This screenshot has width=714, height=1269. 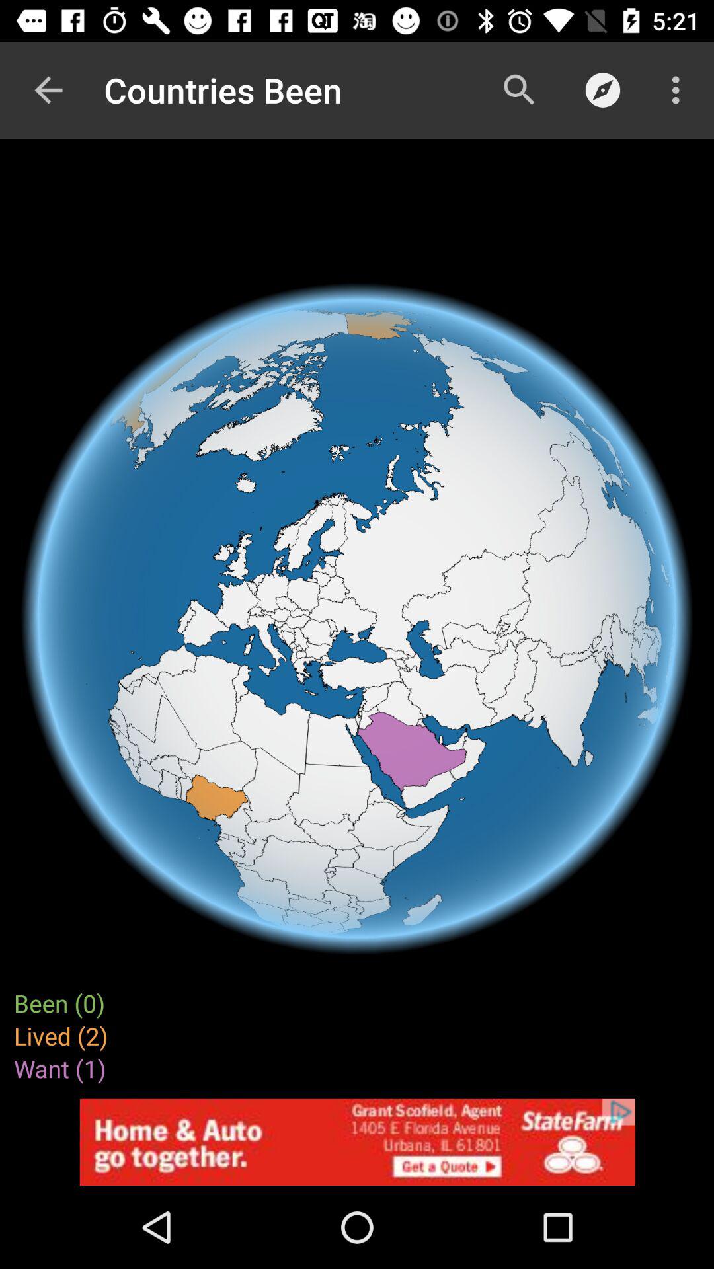 I want to click on open an advertisements, so click(x=357, y=1142).